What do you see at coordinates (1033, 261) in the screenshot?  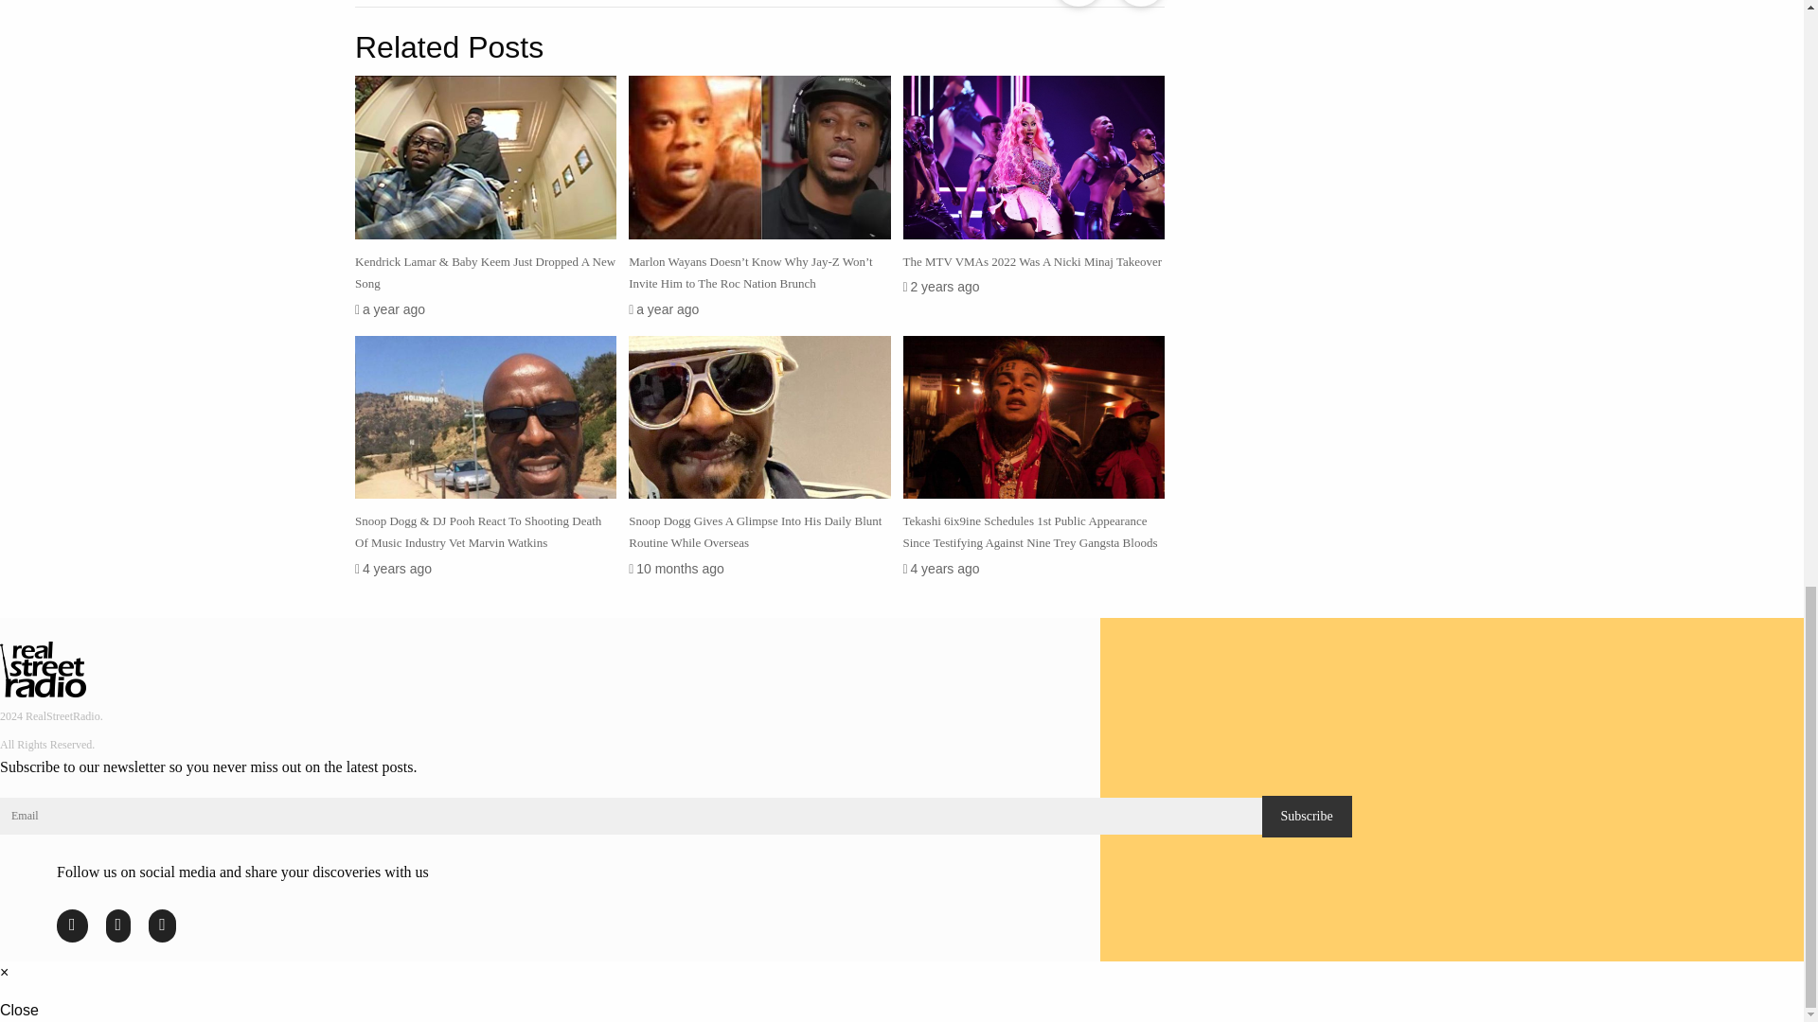 I see `The MTV VMAs 2022 Was A Nicki Minaj Takeover` at bounding box center [1033, 261].